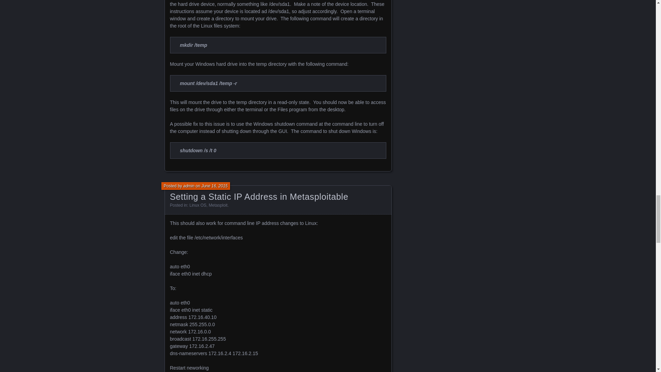  Describe the element at coordinates (198, 205) in the screenshot. I see `Linux OS` at that location.